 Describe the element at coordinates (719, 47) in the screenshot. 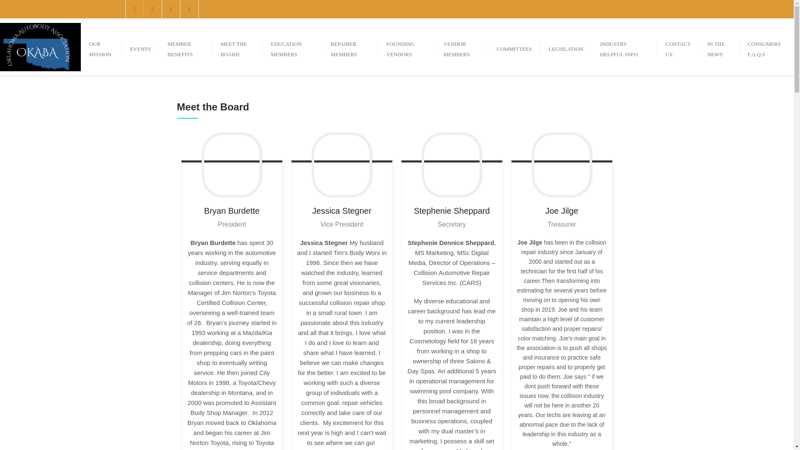

I see `IN THE NEWS` at that location.